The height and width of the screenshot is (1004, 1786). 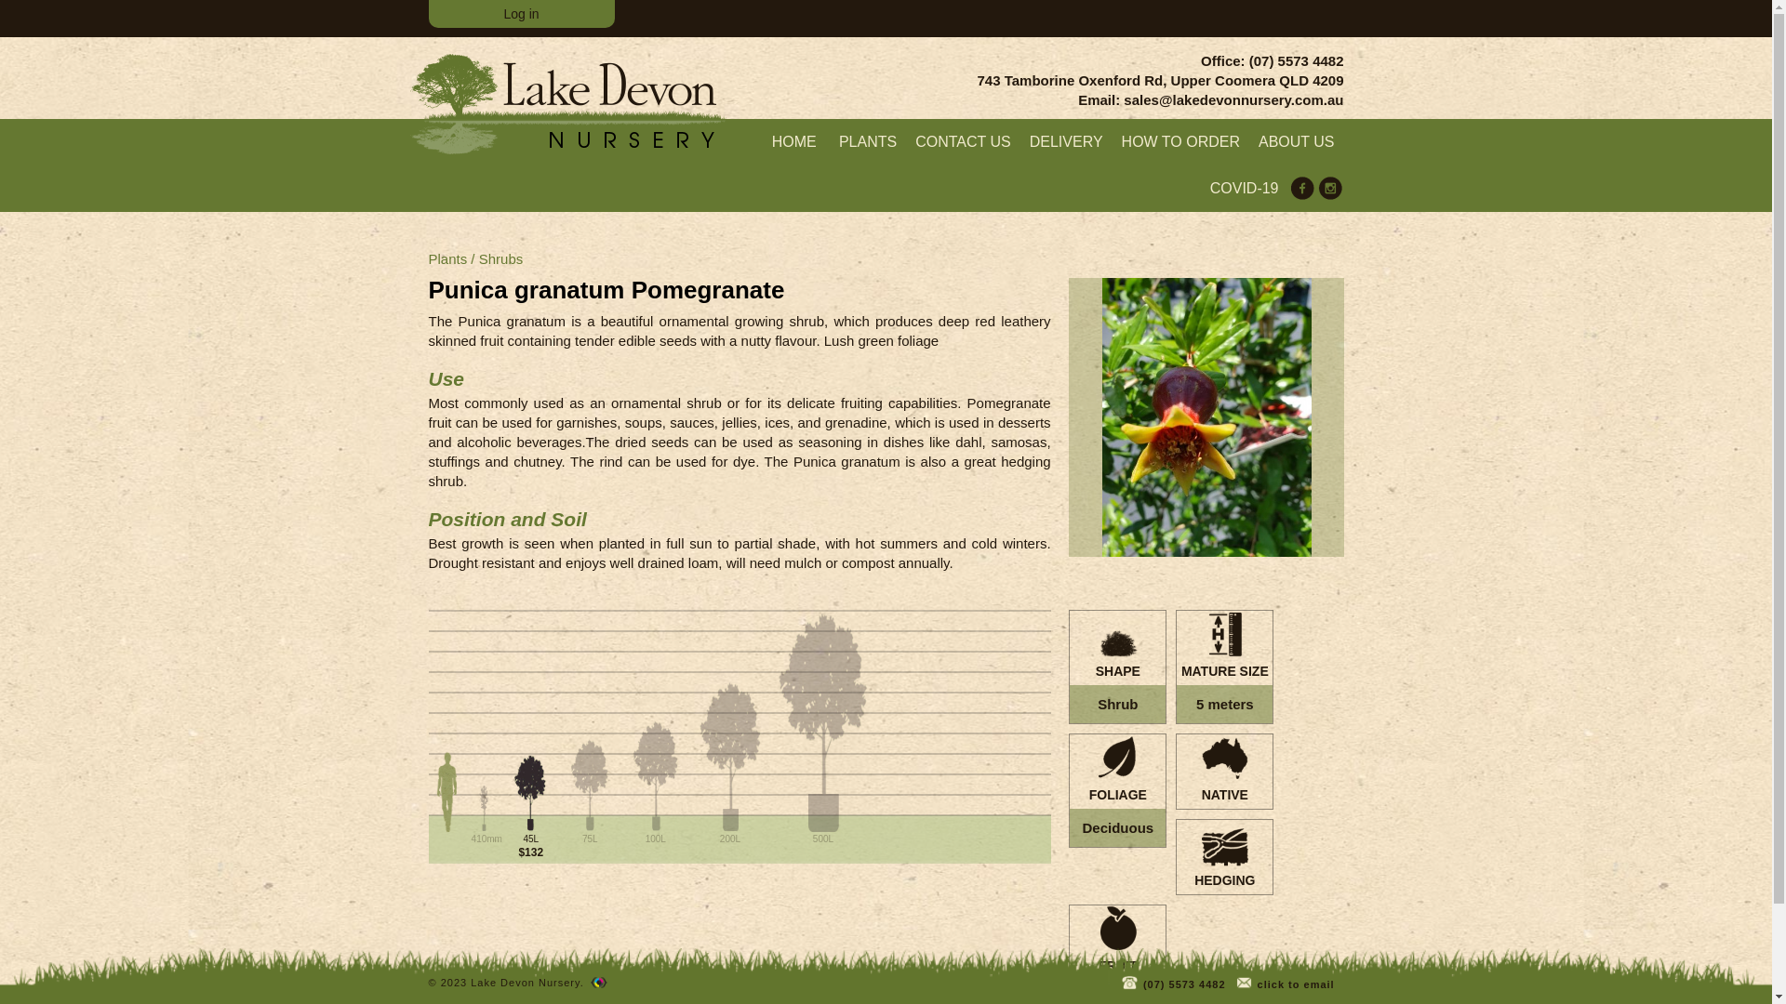 I want to click on ABOUT US, so click(x=1297, y=142).